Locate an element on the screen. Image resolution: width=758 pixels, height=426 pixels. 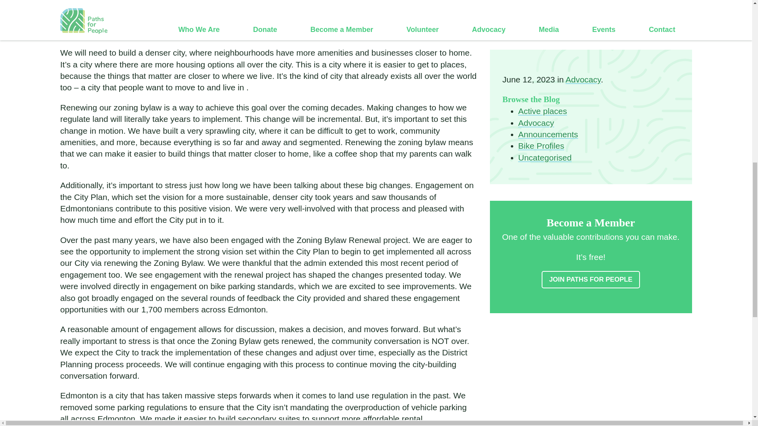
Announcements is located at coordinates (548, 29).